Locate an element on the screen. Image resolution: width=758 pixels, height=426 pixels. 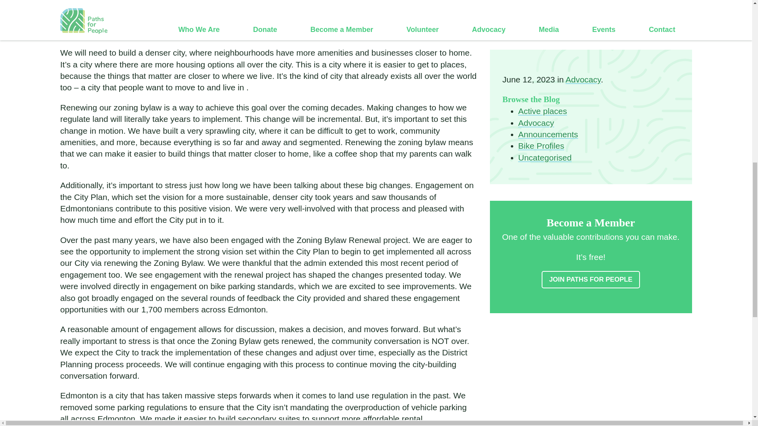
Announcements is located at coordinates (548, 29).